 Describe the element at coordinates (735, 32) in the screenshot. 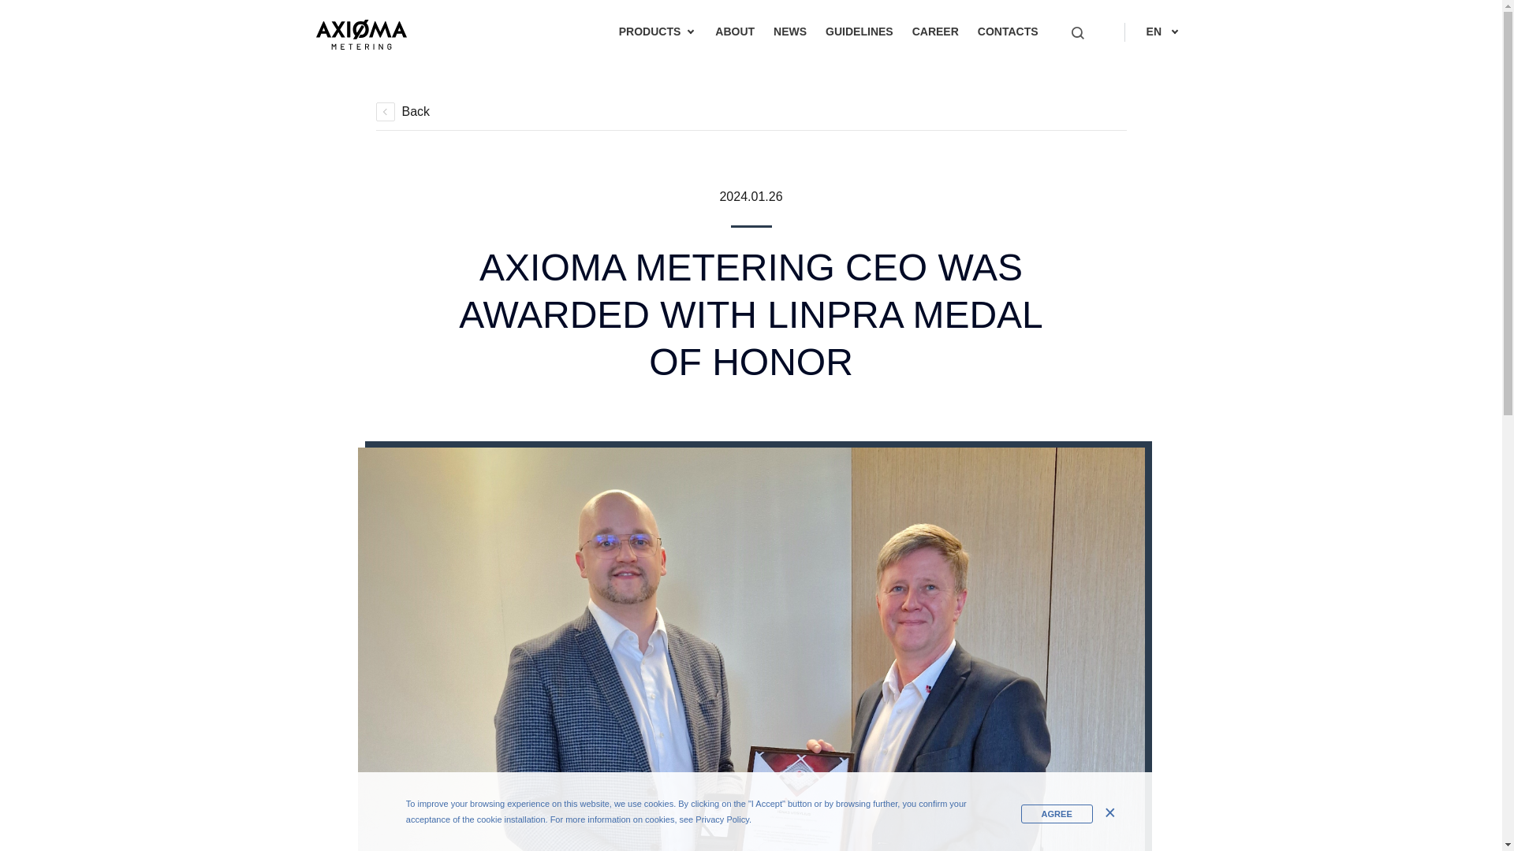

I see `ABOUT` at that location.